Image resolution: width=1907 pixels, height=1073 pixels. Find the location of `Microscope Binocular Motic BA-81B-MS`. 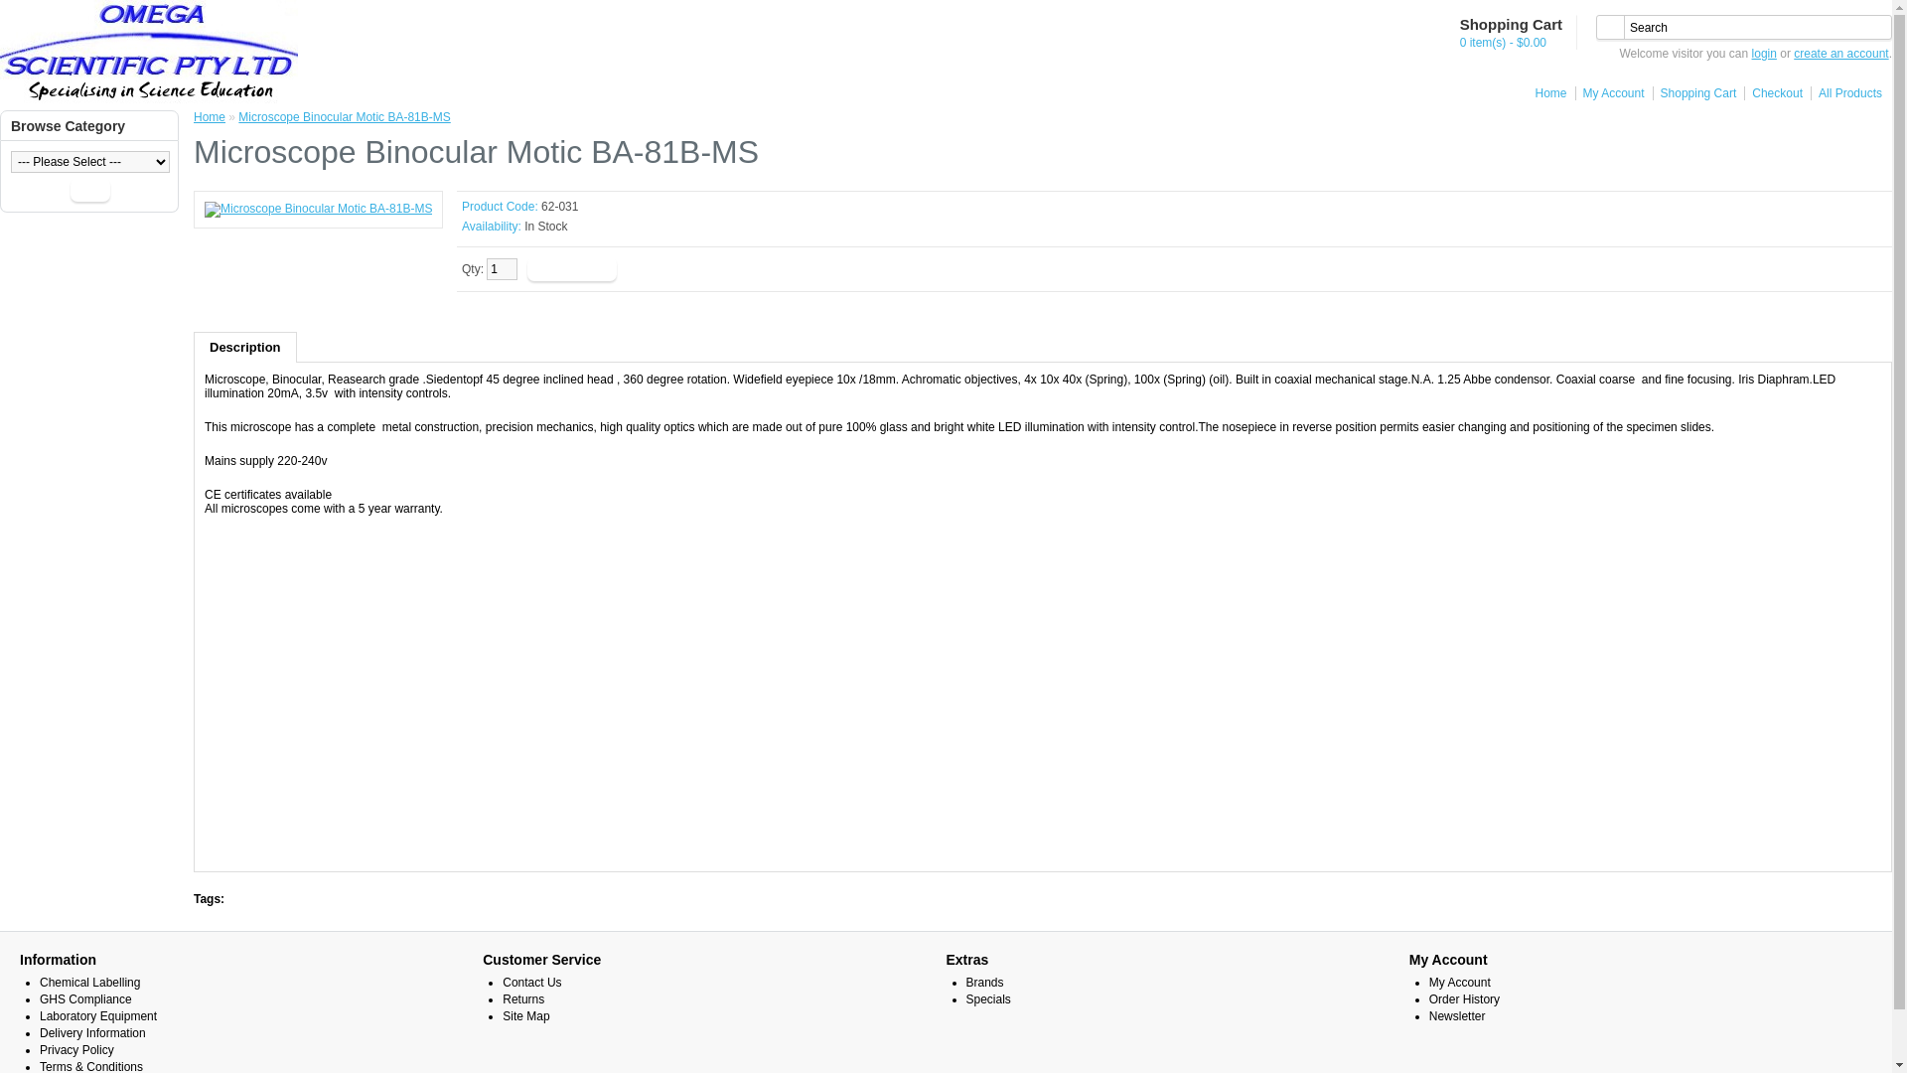

Microscope Binocular Motic BA-81B-MS is located at coordinates (318, 209).